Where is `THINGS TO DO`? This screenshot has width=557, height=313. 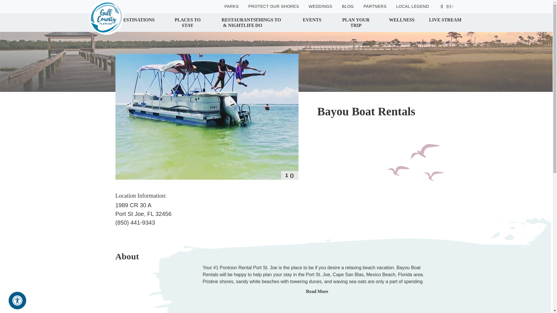 THINGS TO DO is located at coordinates (272, 22).